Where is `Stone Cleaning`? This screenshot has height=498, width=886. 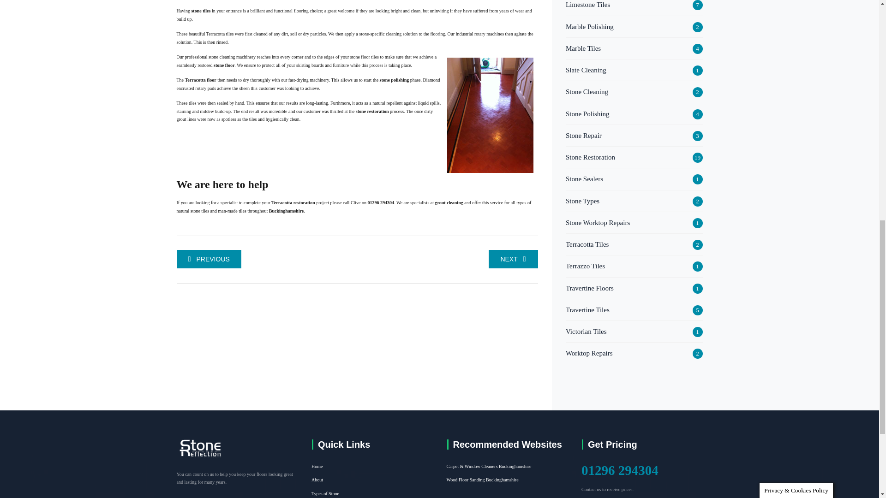 Stone Cleaning is located at coordinates (587, 91).